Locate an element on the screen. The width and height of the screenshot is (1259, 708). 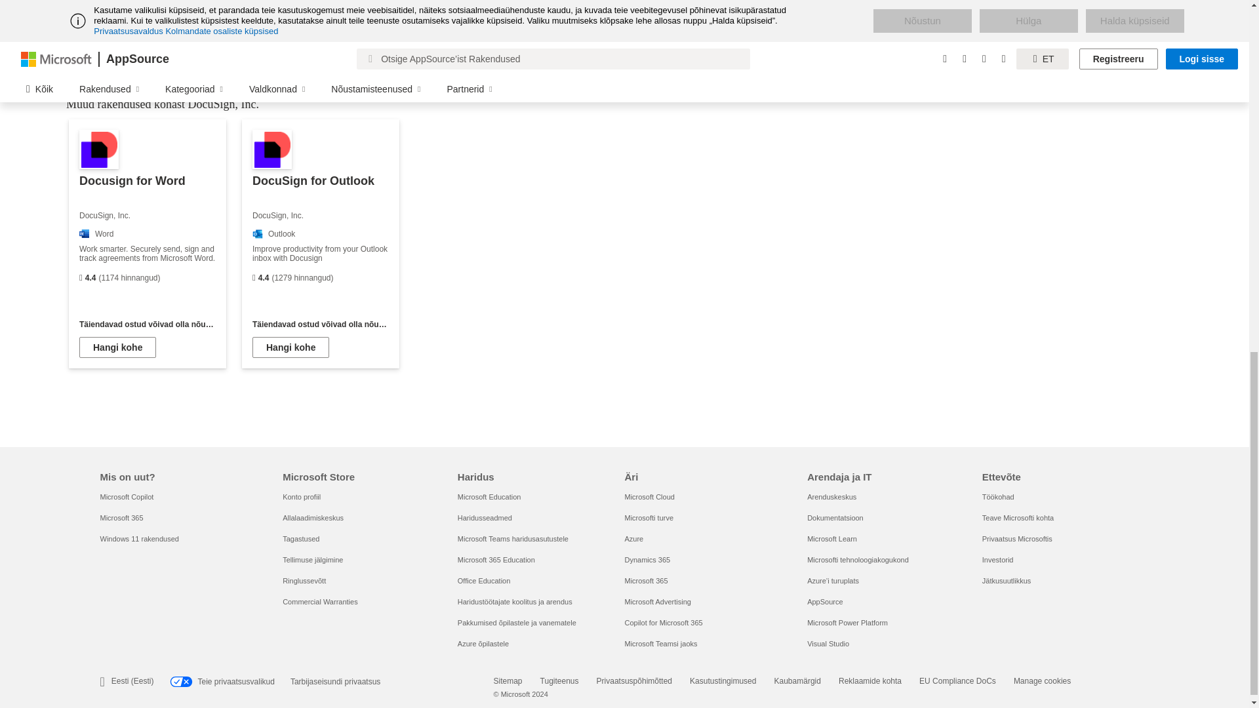
Microsoft Copilot is located at coordinates (126, 496).